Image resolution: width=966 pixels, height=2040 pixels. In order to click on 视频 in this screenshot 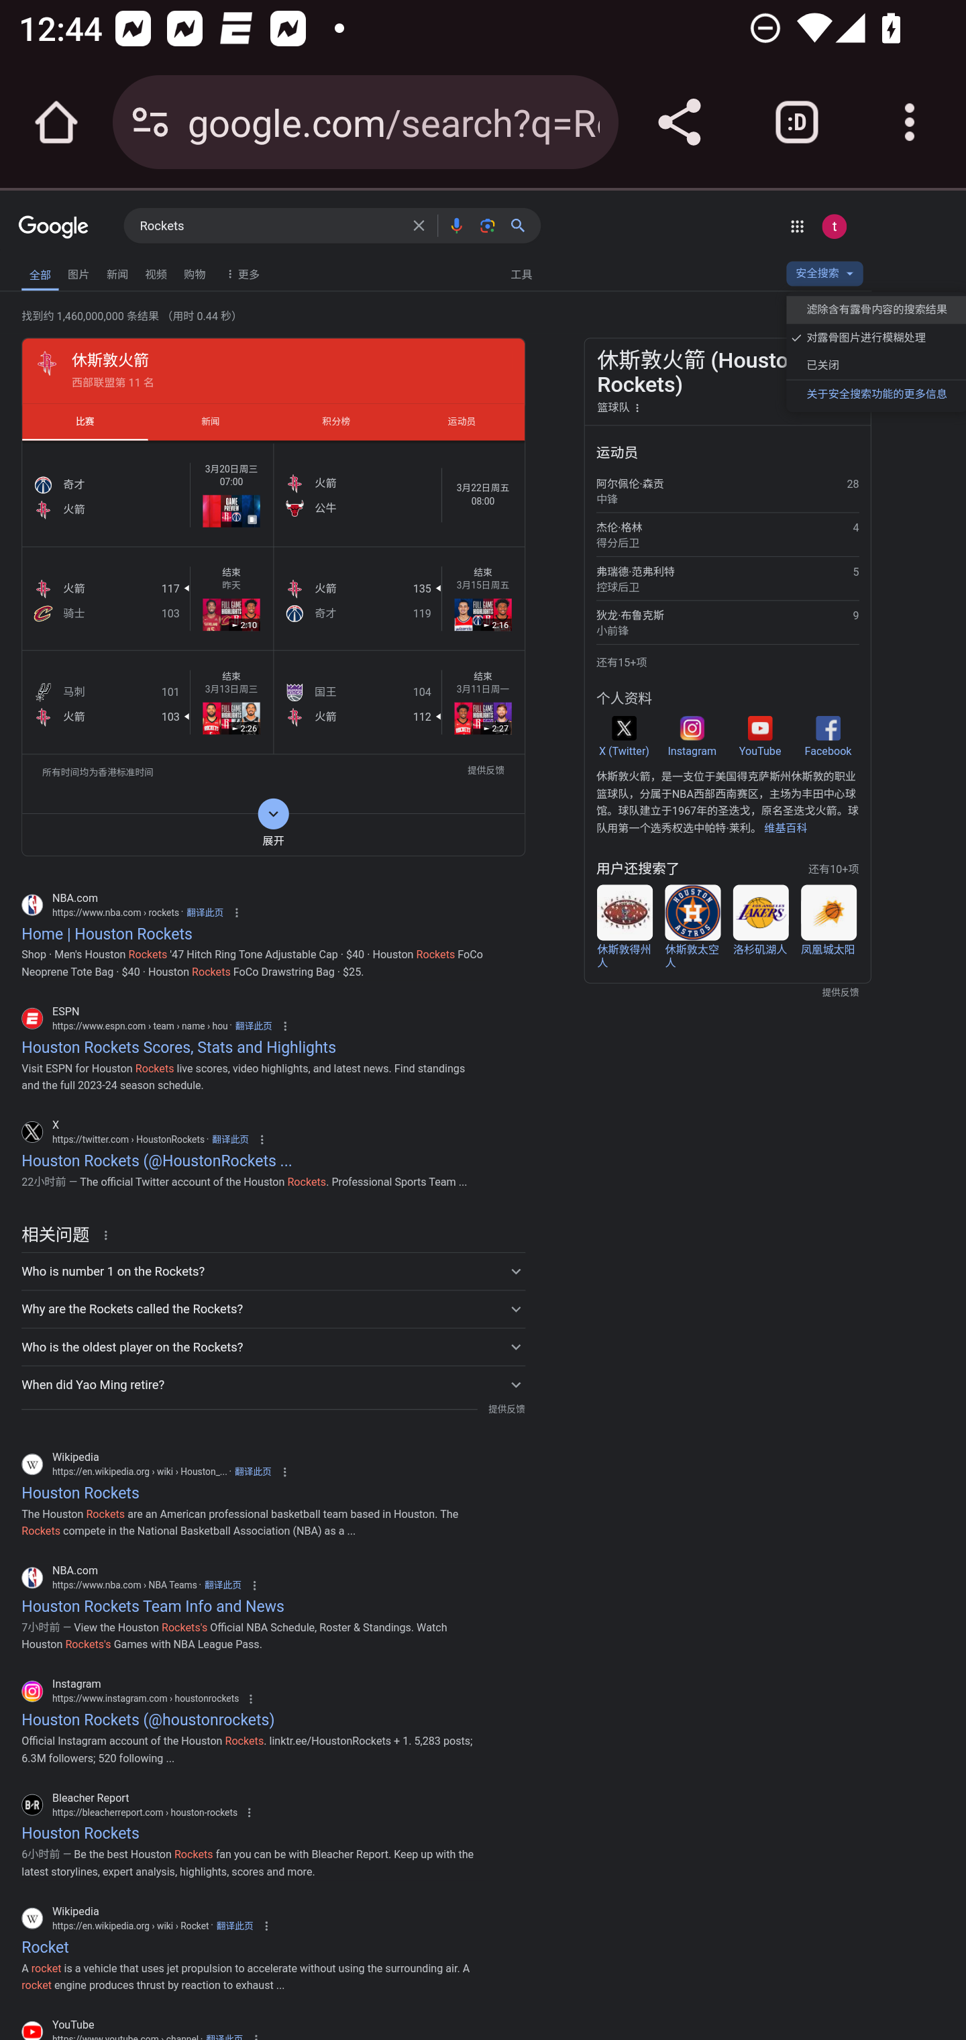, I will do `click(156, 273)`.